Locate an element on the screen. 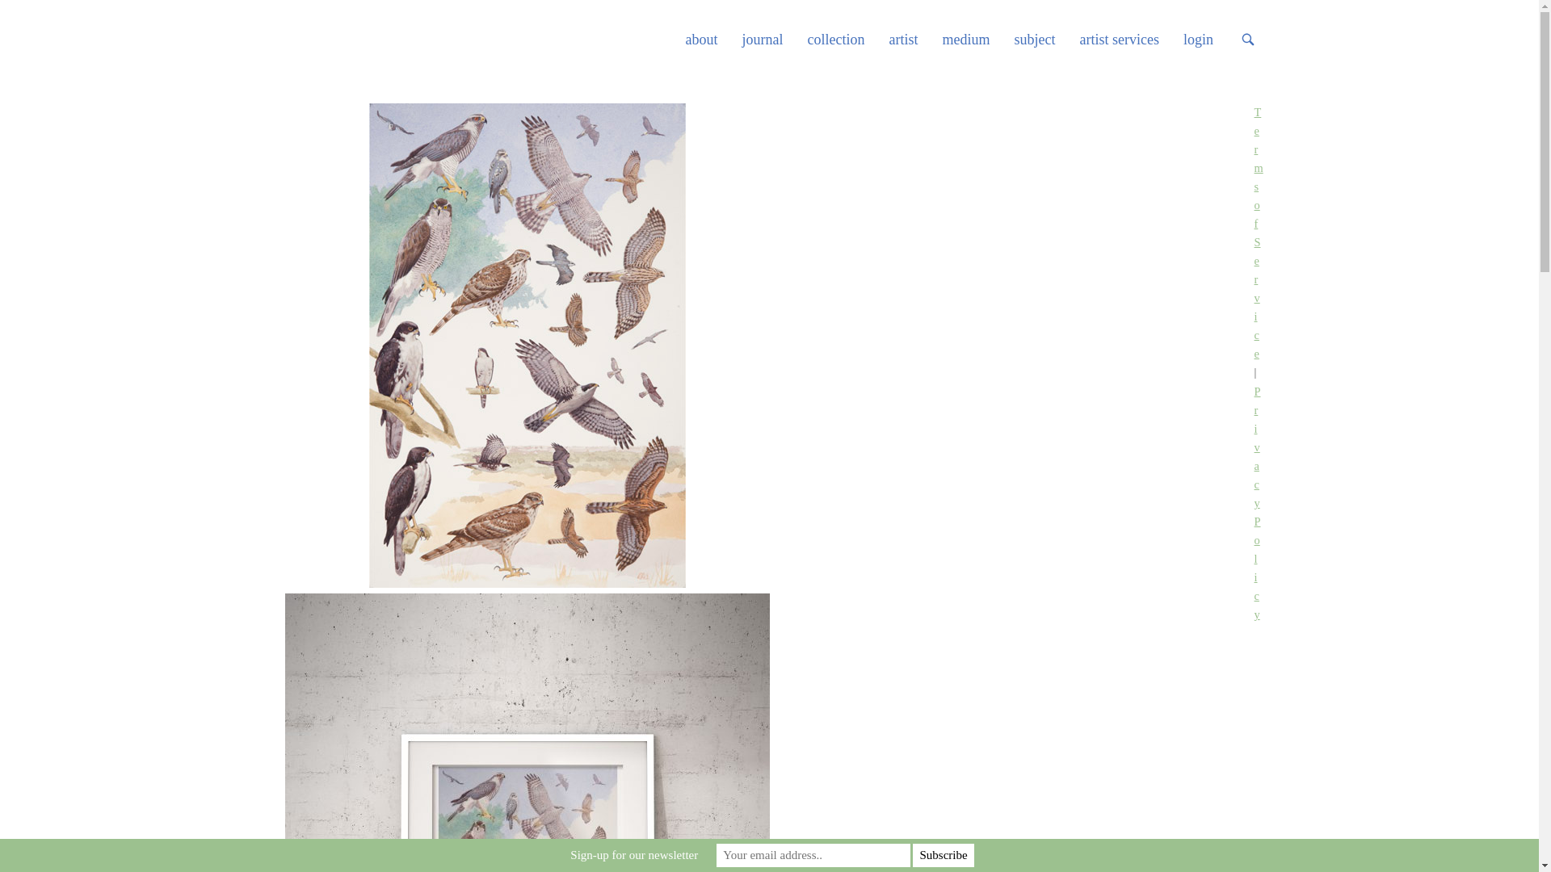  about is located at coordinates (714, 39).